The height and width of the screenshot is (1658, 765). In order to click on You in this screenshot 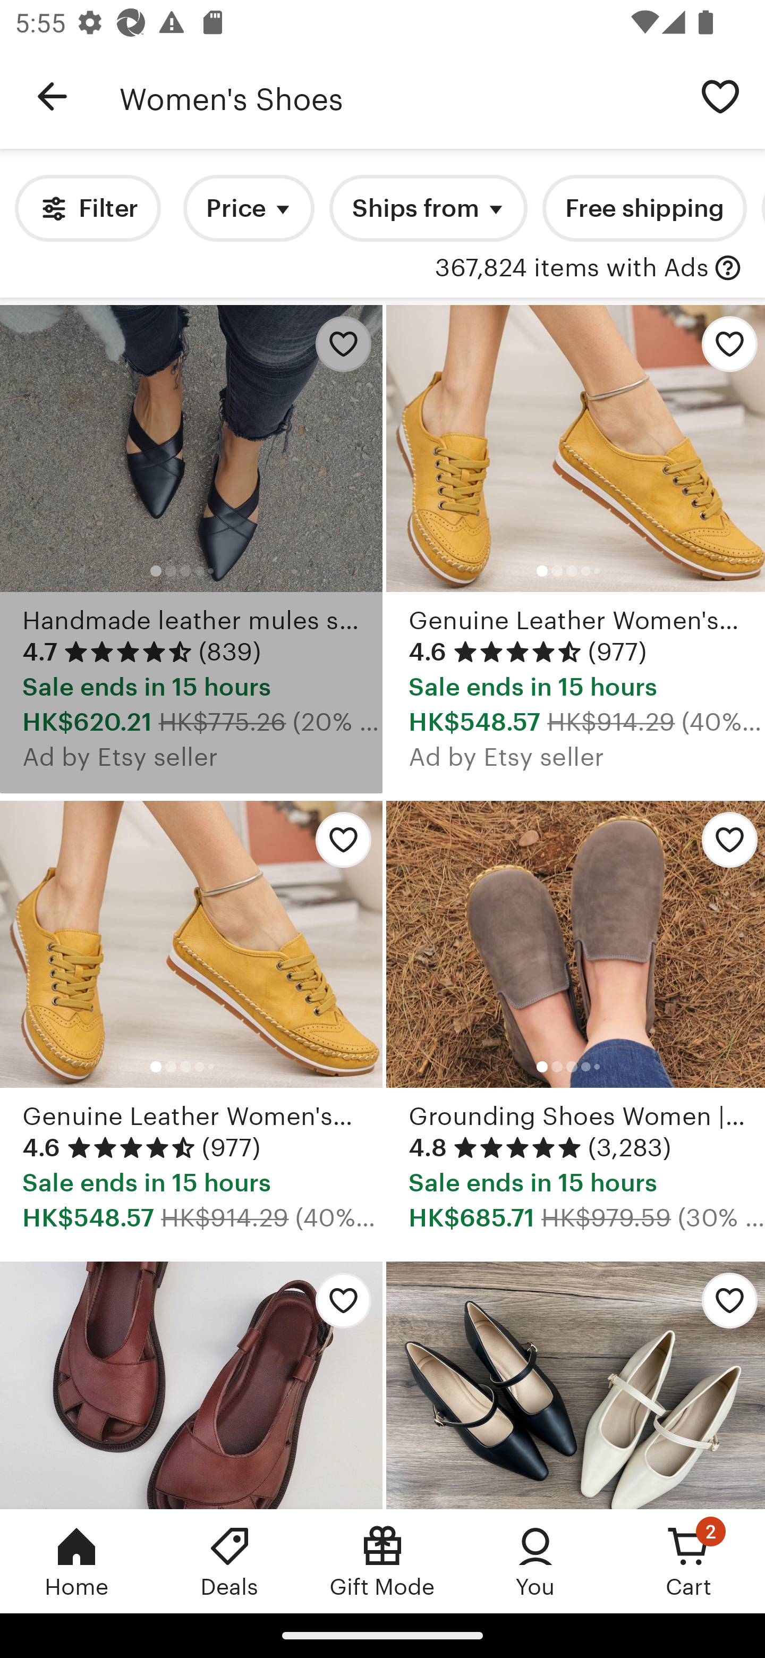, I will do `click(535, 1561)`.